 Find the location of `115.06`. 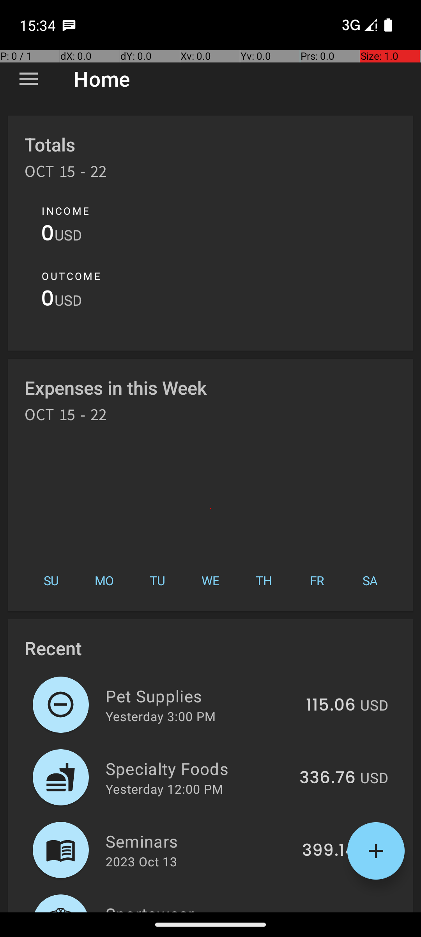

115.06 is located at coordinates (331, 705).